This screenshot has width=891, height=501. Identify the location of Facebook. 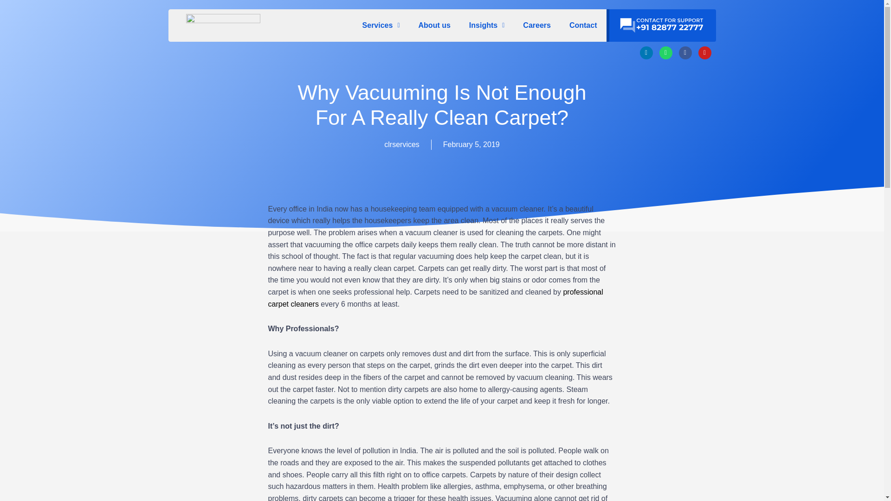
(684, 53).